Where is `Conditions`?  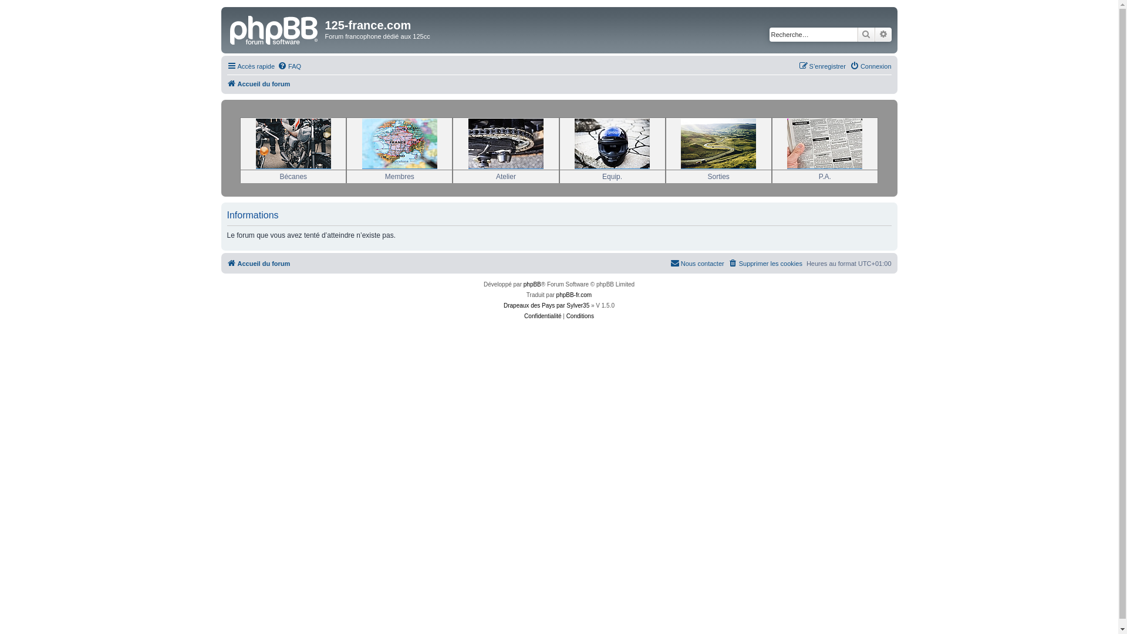
Conditions is located at coordinates (580, 316).